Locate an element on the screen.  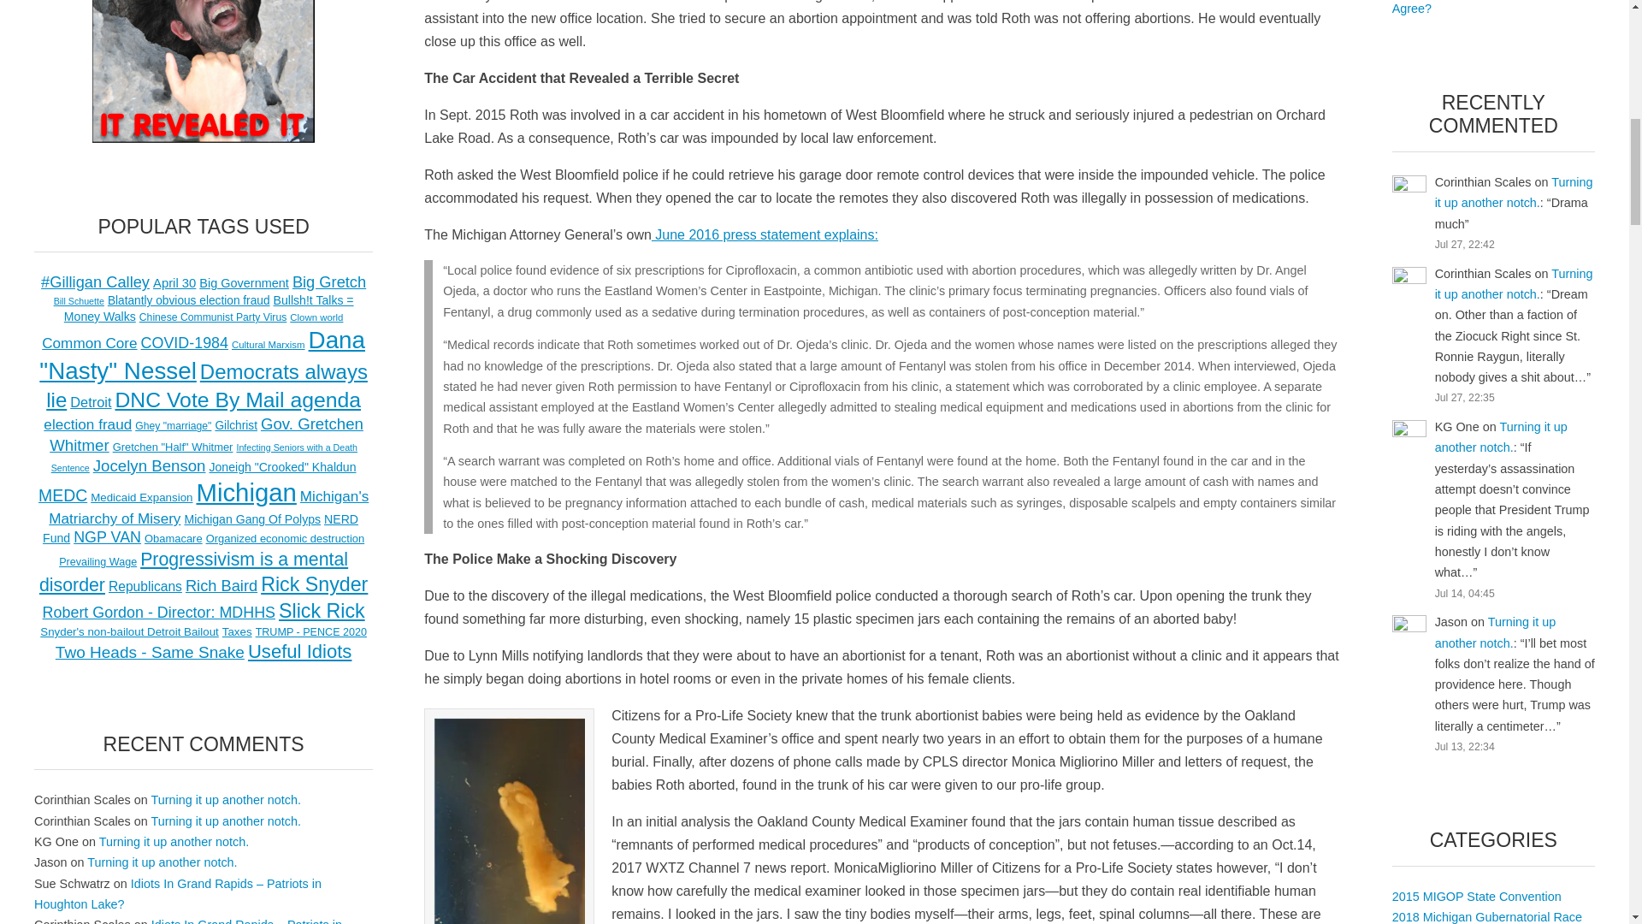
Clown world is located at coordinates (316, 317).